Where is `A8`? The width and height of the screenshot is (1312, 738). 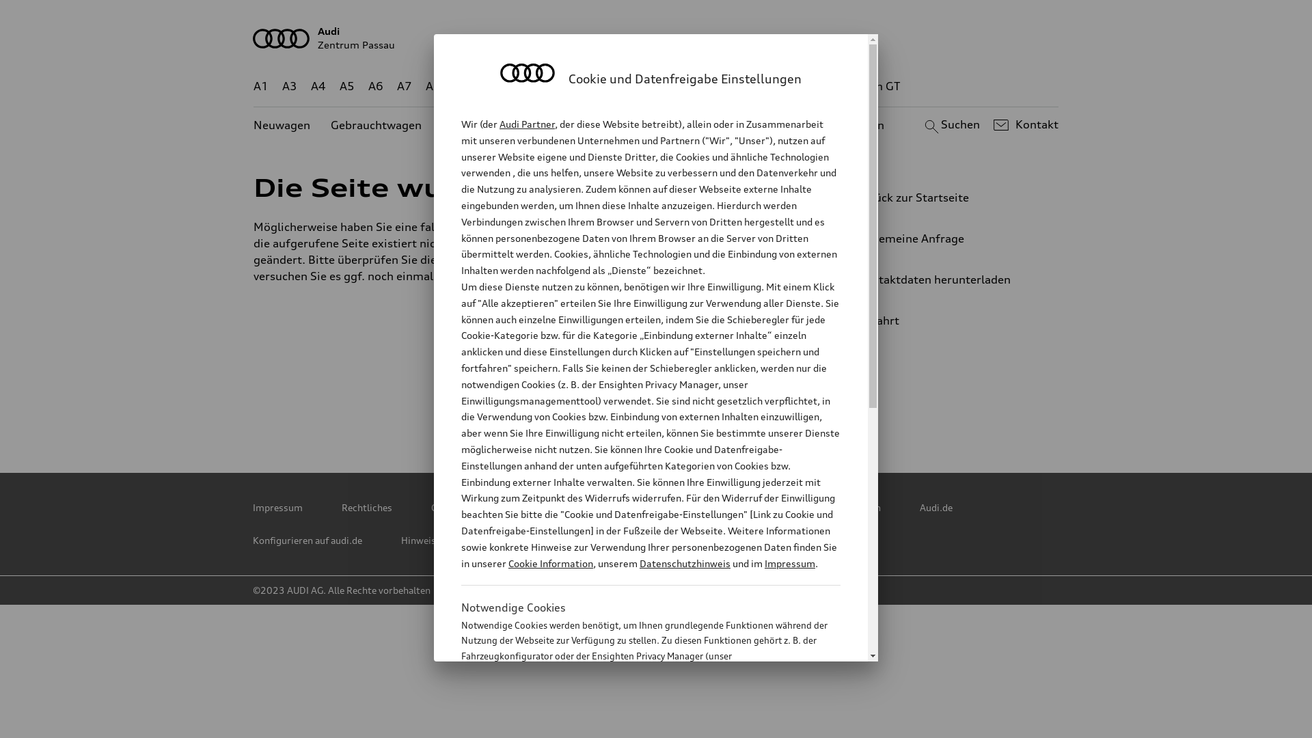 A8 is located at coordinates (433, 86).